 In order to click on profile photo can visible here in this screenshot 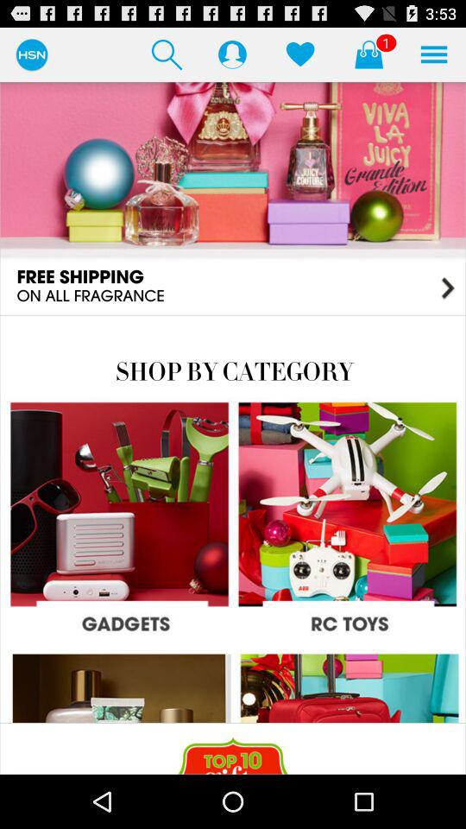, I will do `click(232, 54)`.